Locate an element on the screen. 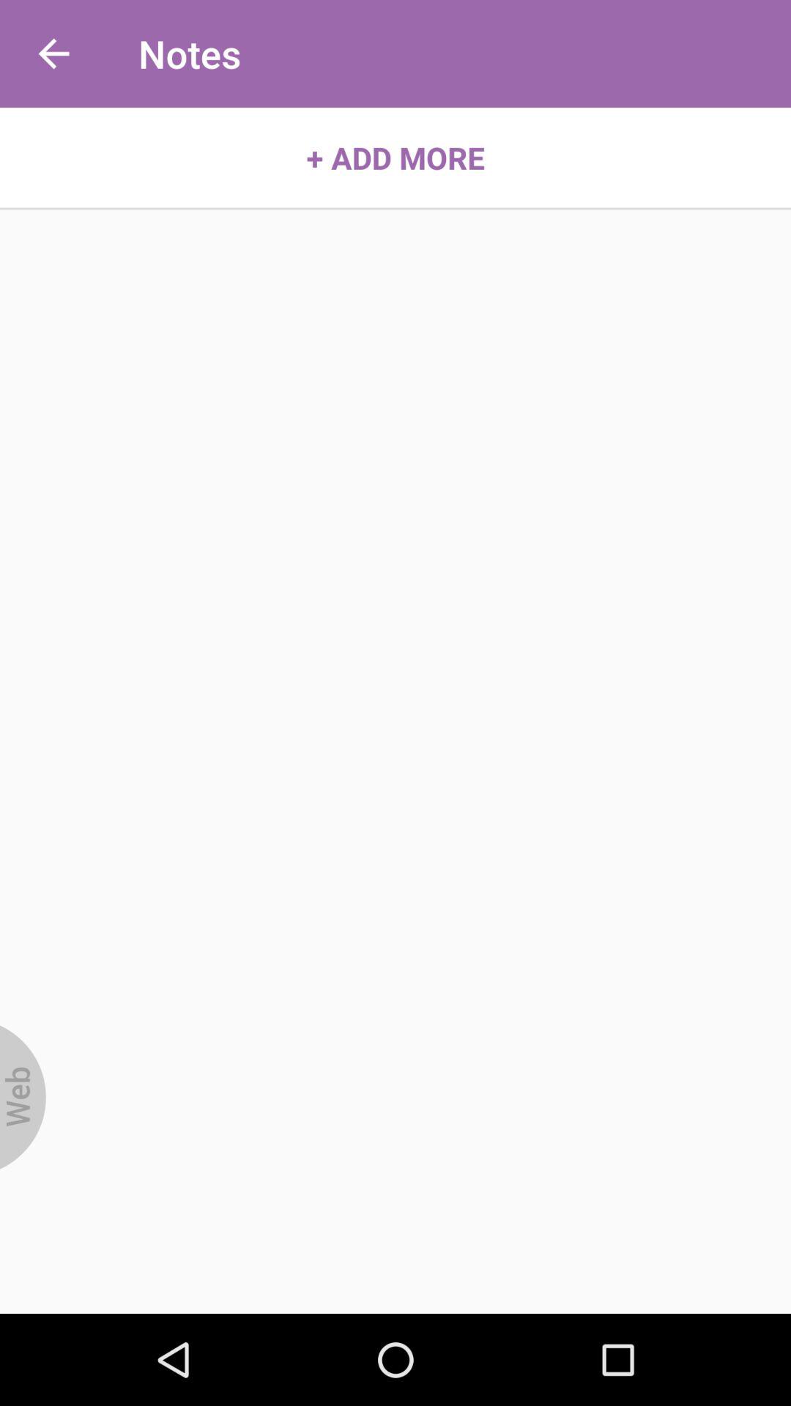 The image size is (791, 1406). open item at the bottom left corner is located at coordinates (23, 1097).